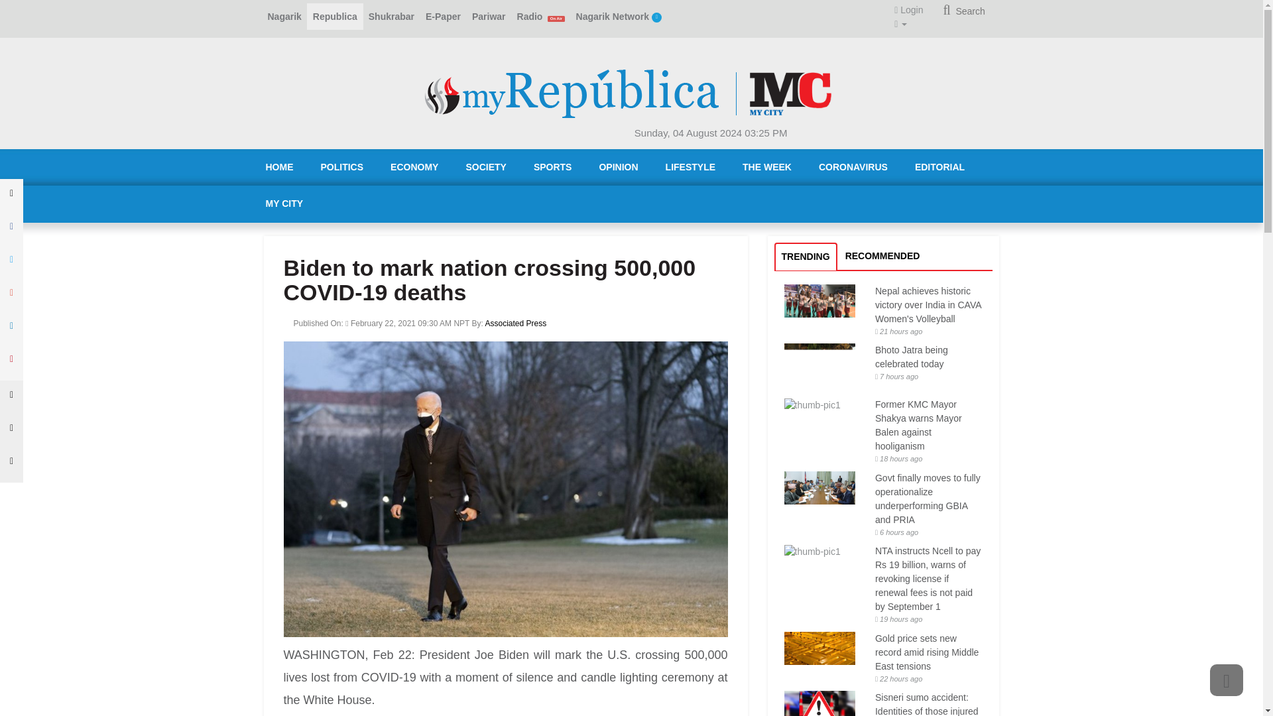  What do you see at coordinates (908, 9) in the screenshot?
I see `Login` at bounding box center [908, 9].